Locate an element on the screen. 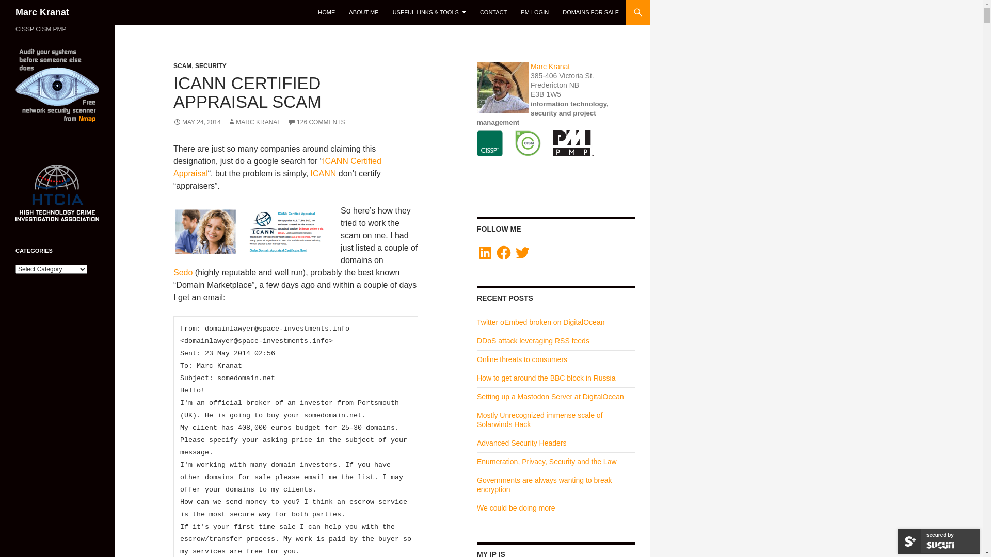 This screenshot has height=557, width=991. PM LOGIN is located at coordinates (535, 12).